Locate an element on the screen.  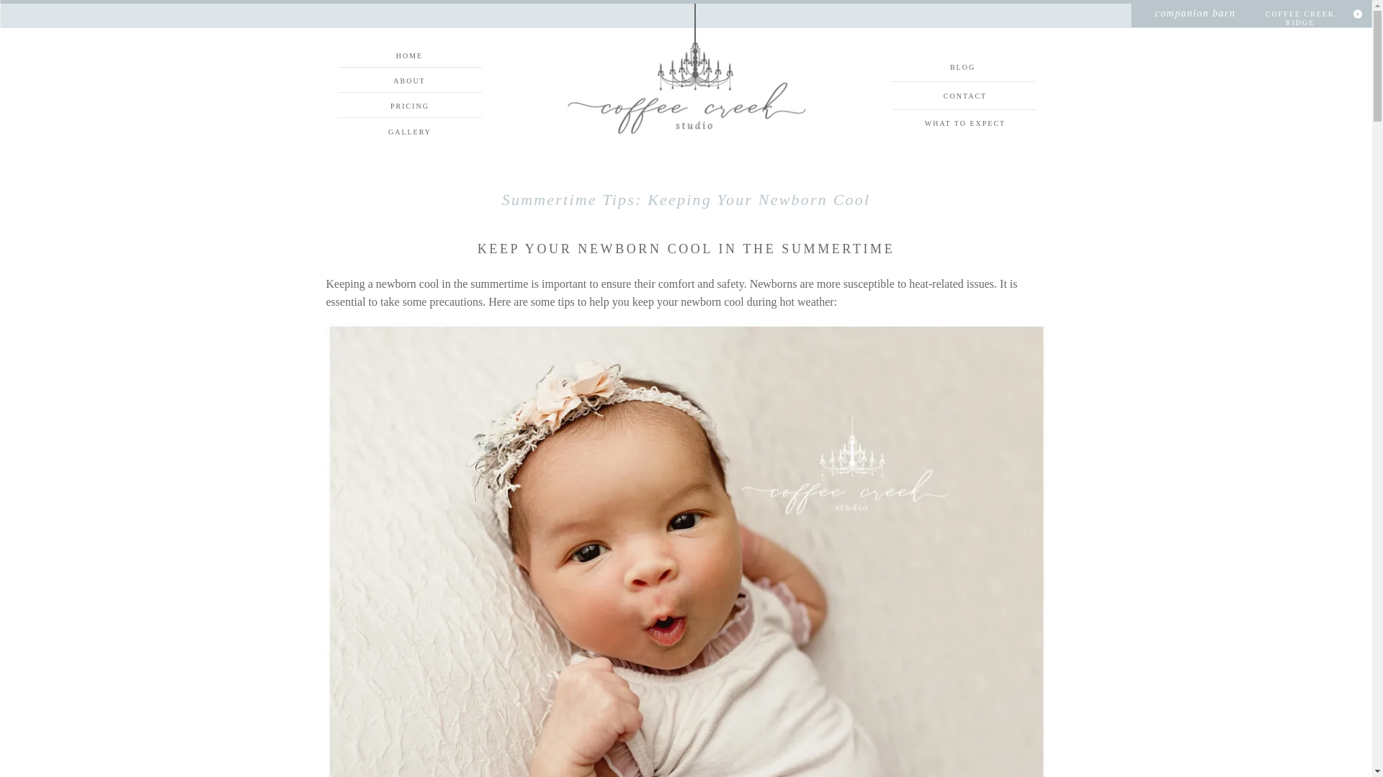
BLOG is located at coordinates (962, 67).